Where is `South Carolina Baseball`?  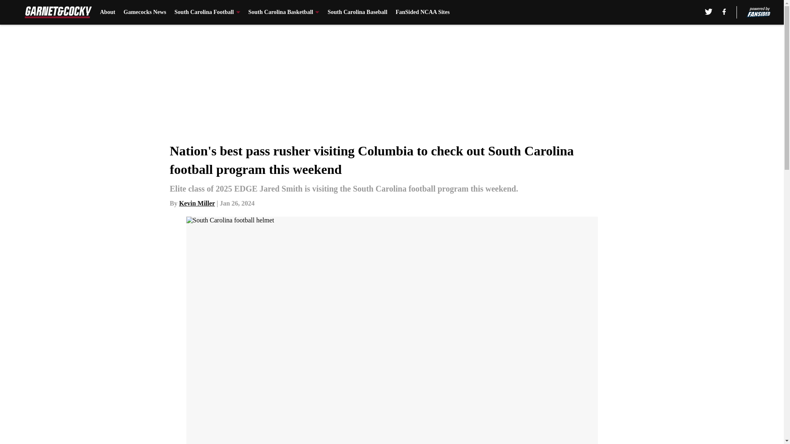
South Carolina Baseball is located at coordinates (357, 12).